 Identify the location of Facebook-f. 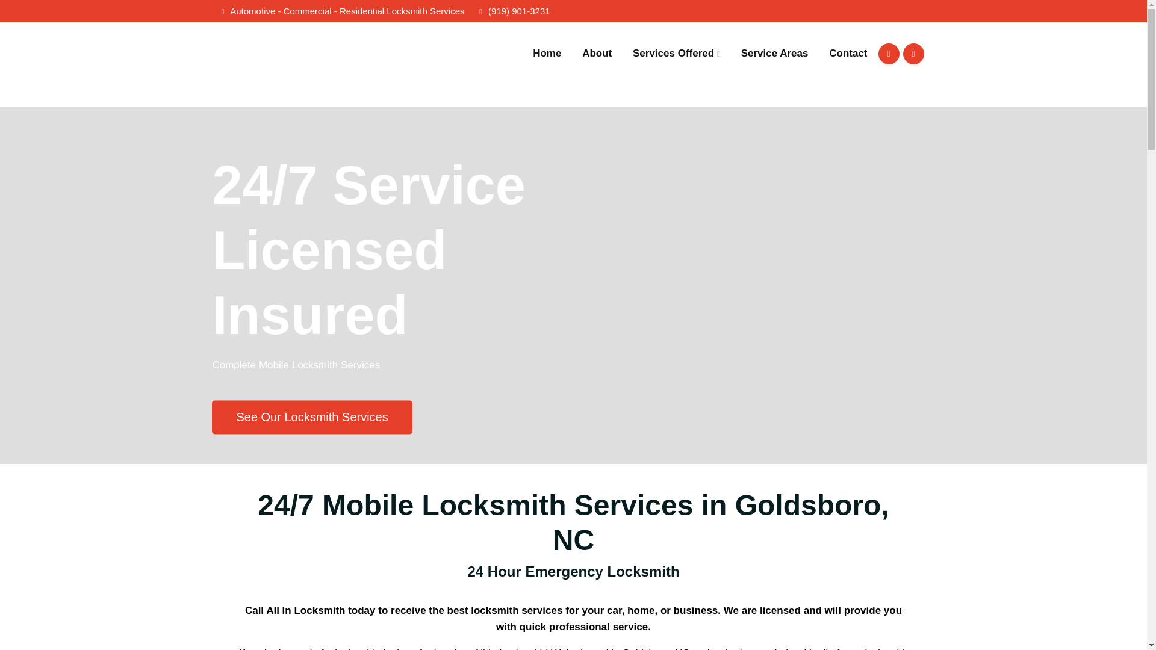
(889, 53).